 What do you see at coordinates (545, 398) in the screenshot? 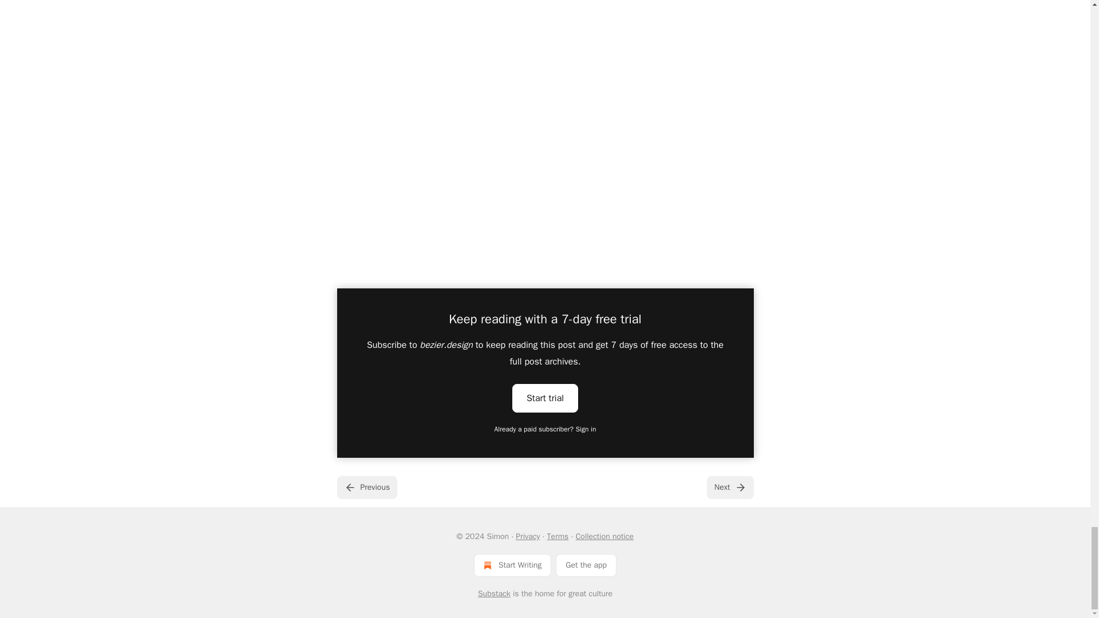
I see `Start trial` at bounding box center [545, 398].